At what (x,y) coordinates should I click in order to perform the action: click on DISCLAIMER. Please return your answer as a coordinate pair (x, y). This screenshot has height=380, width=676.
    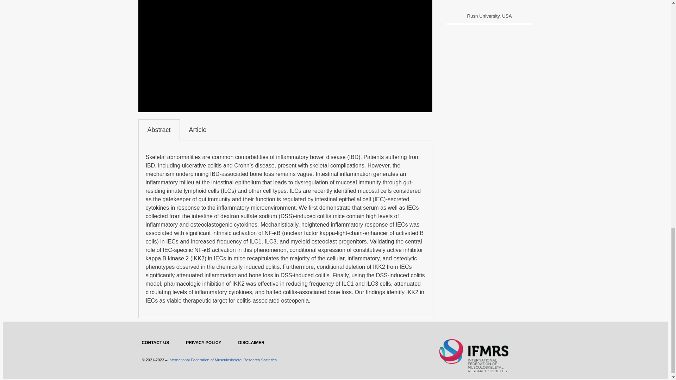
    Looking at the image, I should click on (251, 343).